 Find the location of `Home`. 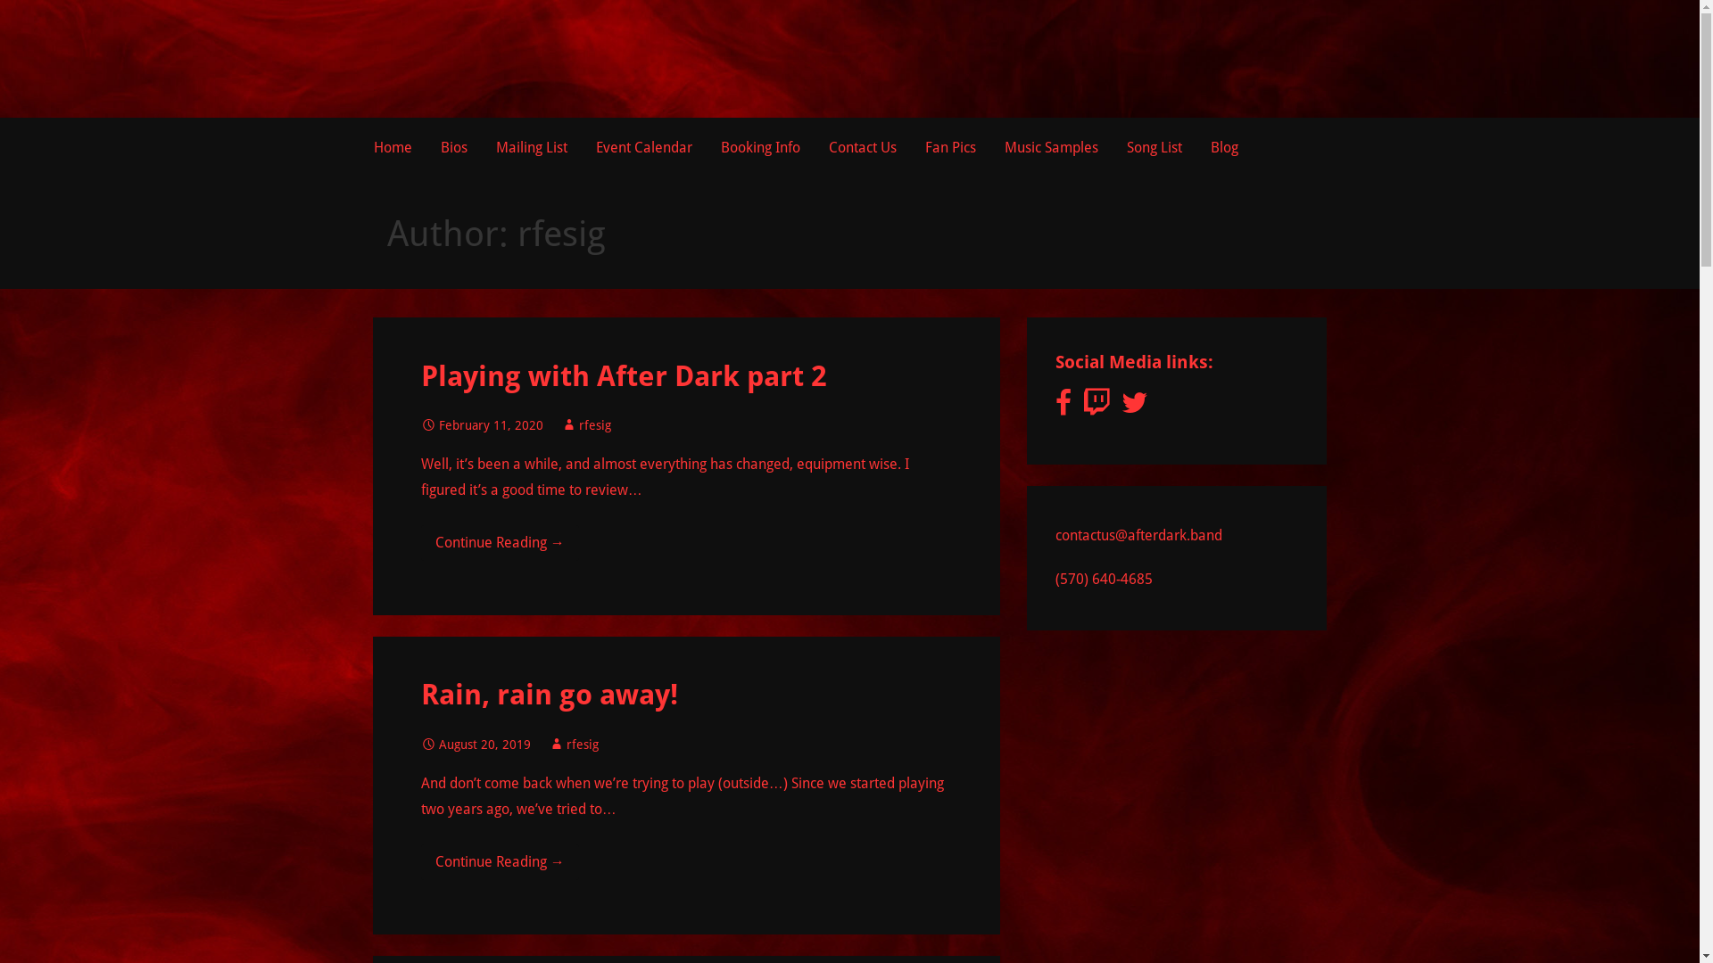

Home is located at coordinates (393, 148).